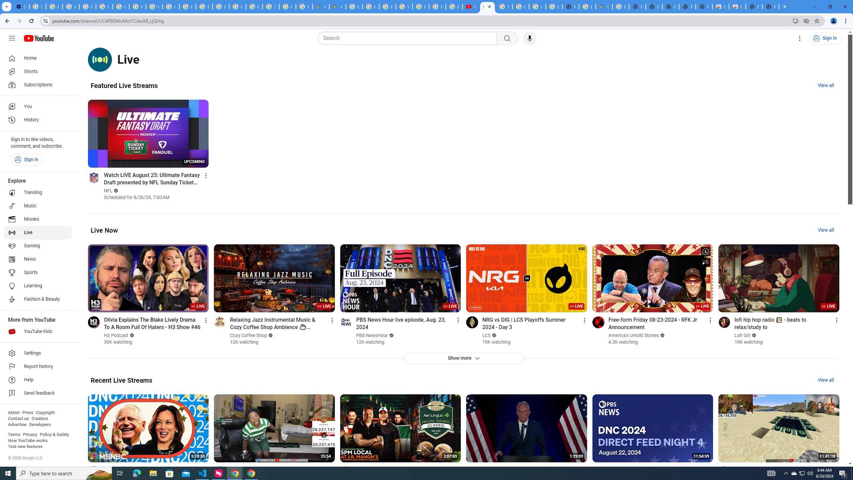 Image resolution: width=853 pixels, height=480 pixels. What do you see at coordinates (124, 85) in the screenshot?
I see `Featured Live Streams` at bounding box center [124, 85].